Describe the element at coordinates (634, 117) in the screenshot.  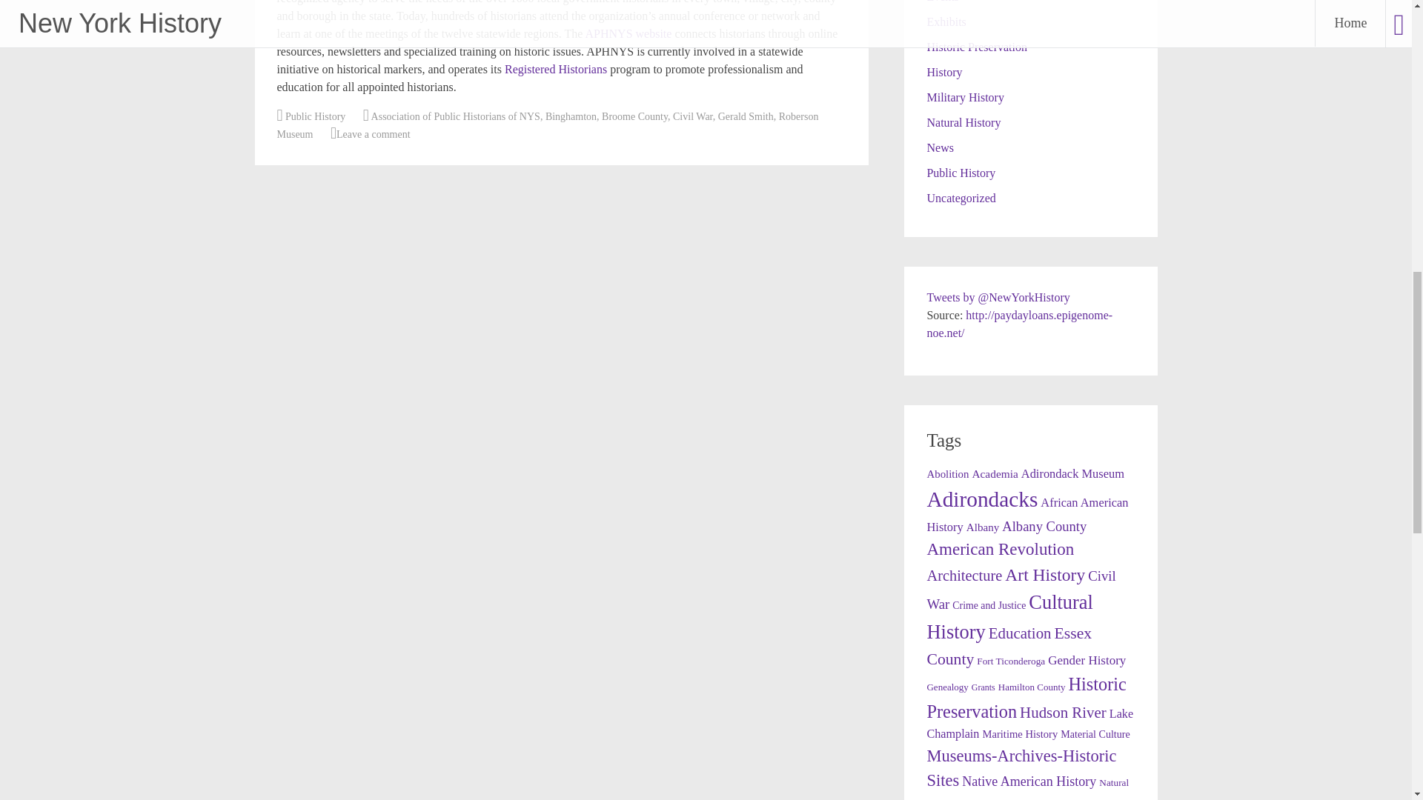
I see `Broome County` at that location.